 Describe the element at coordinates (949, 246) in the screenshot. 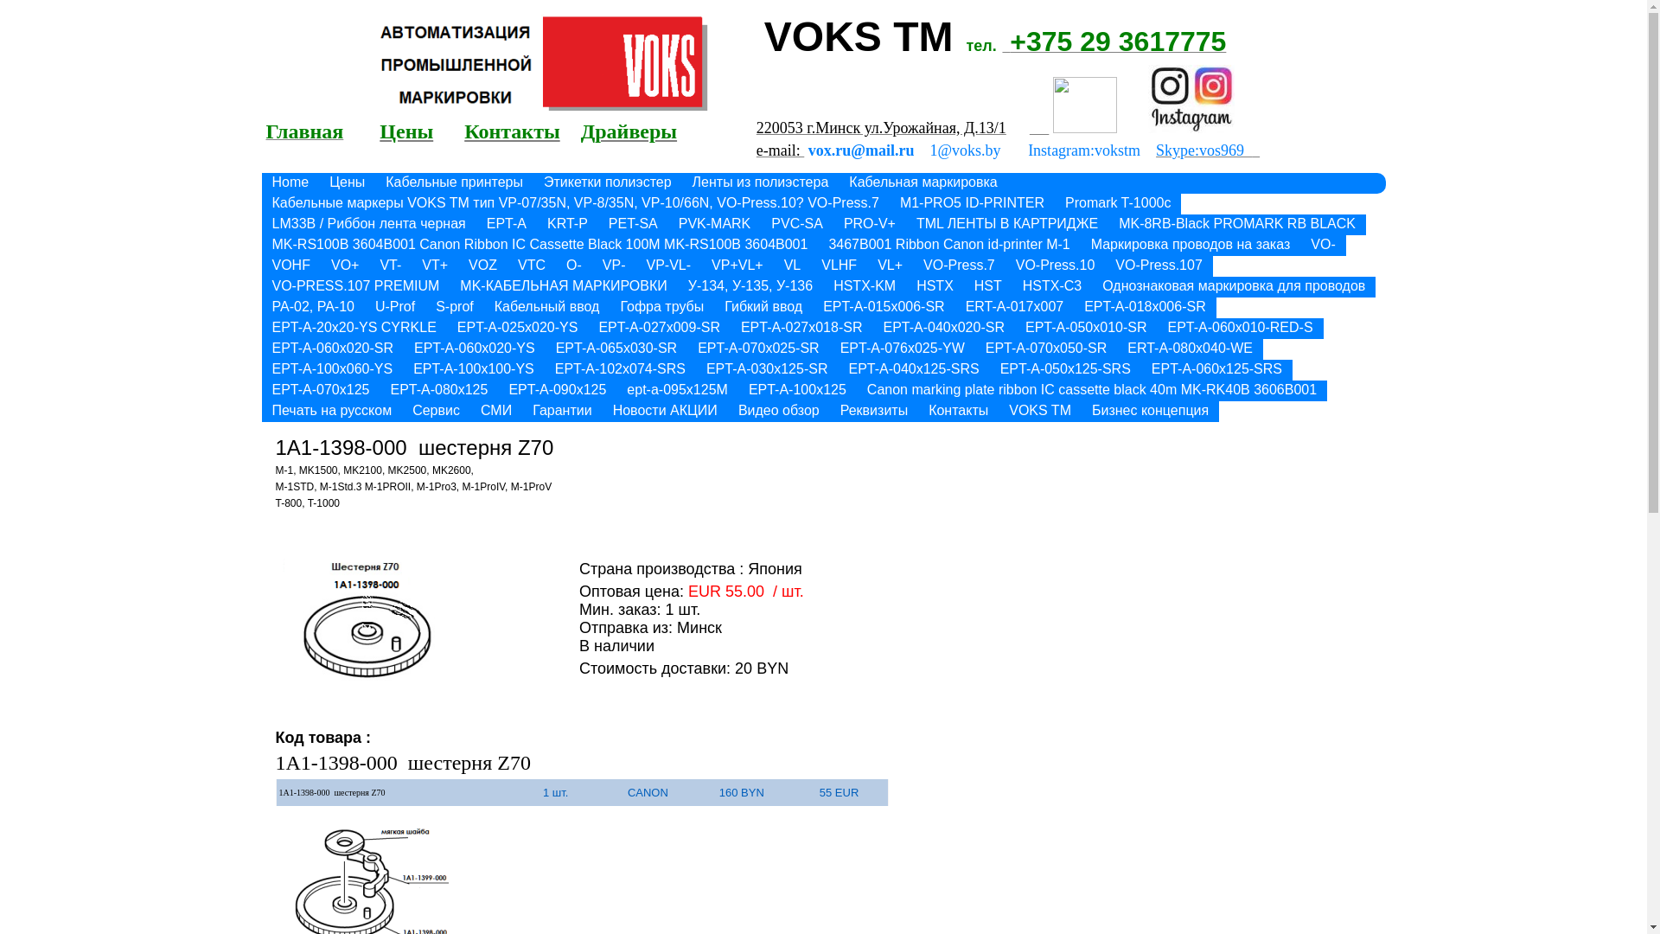

I see `3467B001 Ribbon Canon id-printer M-1` at that location.